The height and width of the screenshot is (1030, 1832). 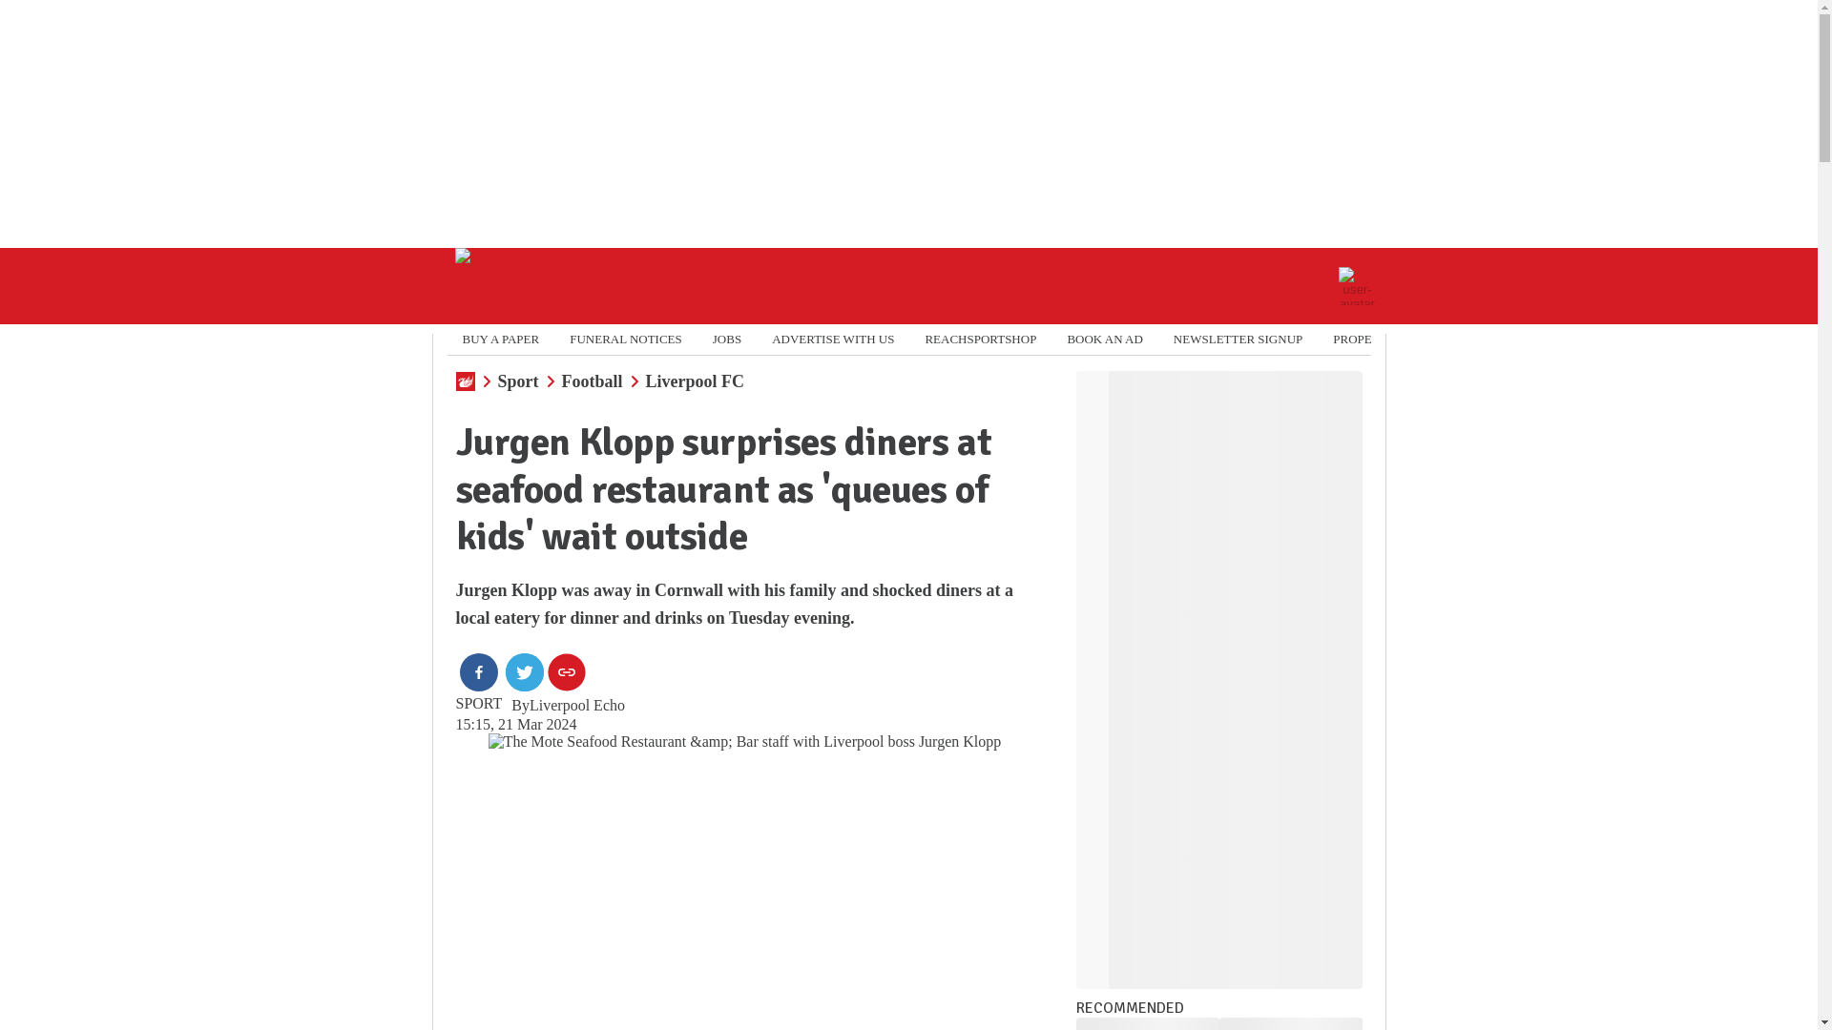 What do you see at coordinates (500, 340) in the screenshot?
I see `BUY A PAPER` at bounding box center [500, 340].